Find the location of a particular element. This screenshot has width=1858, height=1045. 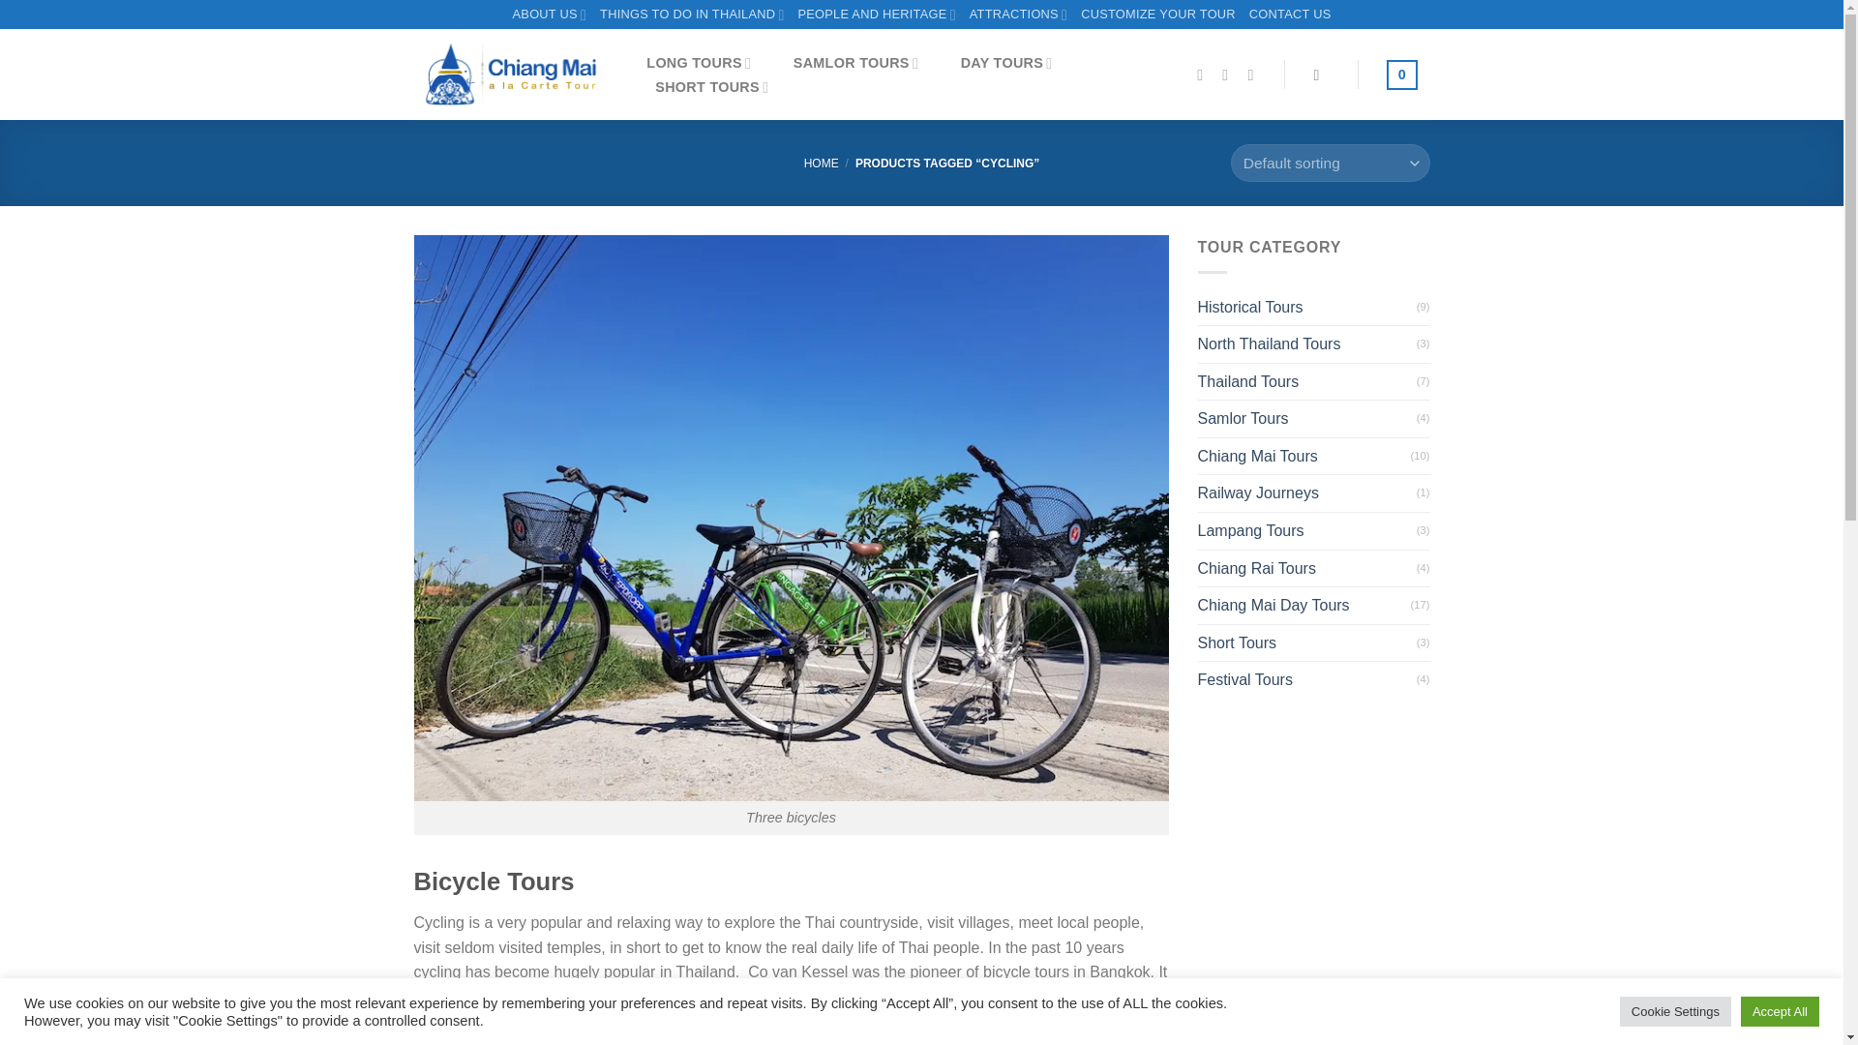

Send us an email is located at coordinates (1229, 75).